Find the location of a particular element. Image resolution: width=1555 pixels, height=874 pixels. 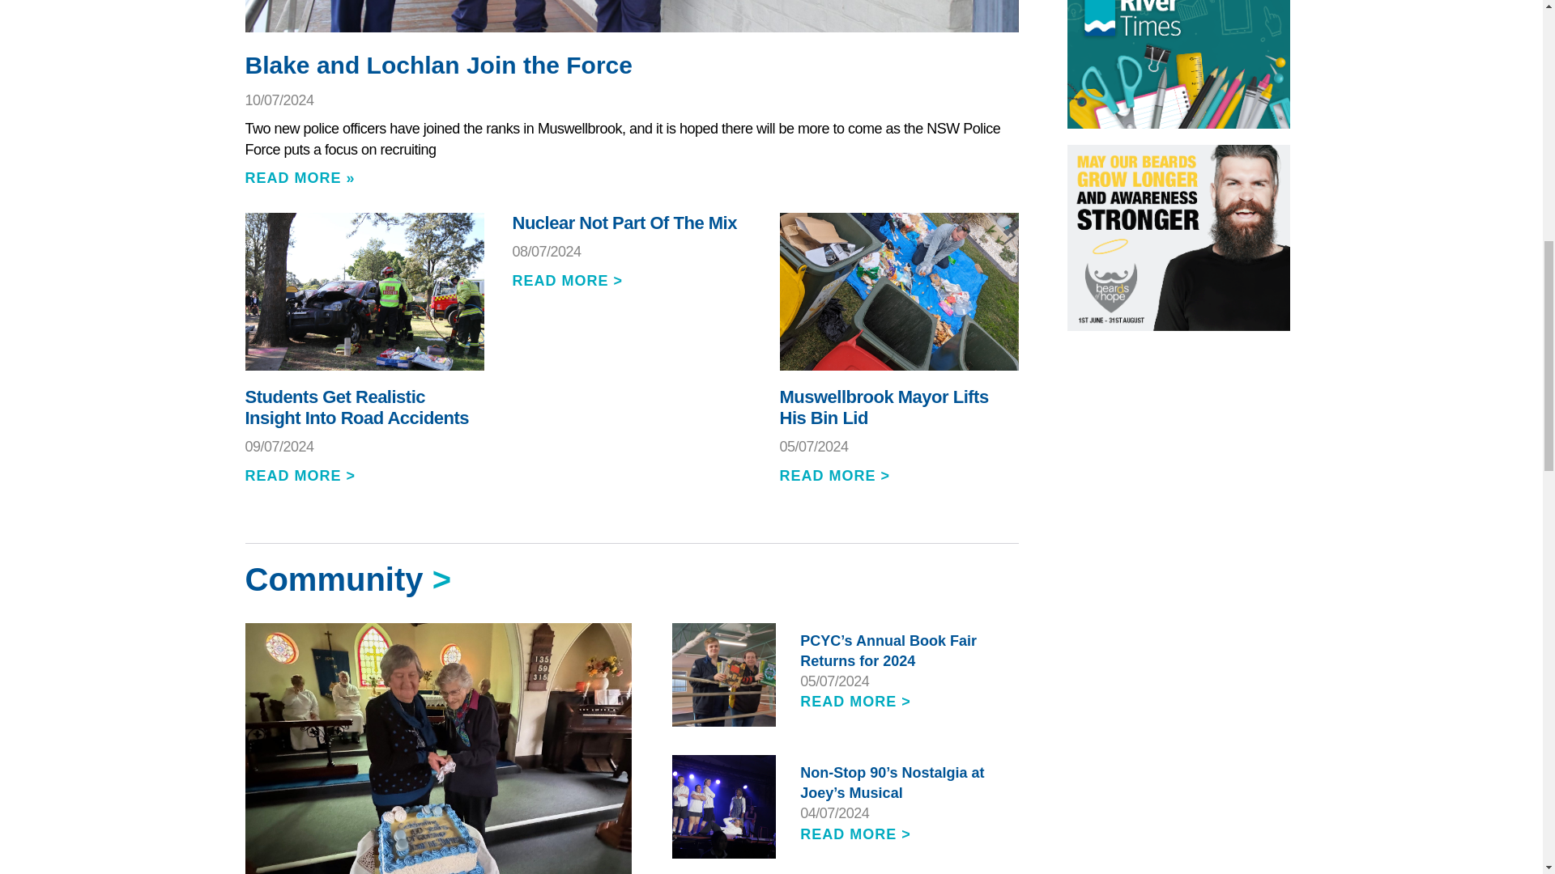

Home 6 is located at coordinates (722, 673).